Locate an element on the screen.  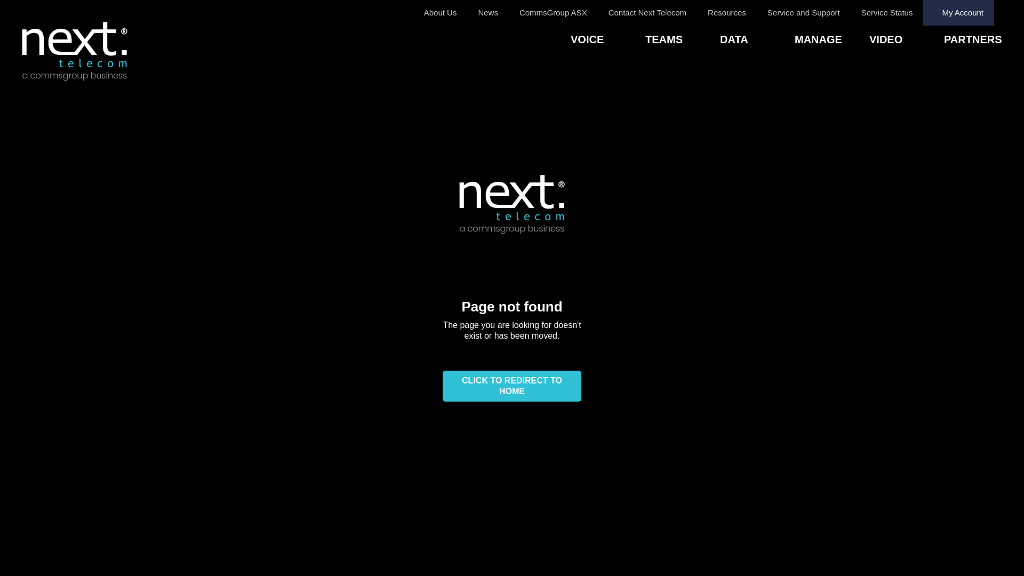
MANAGE is located at coordinates (832, 41).